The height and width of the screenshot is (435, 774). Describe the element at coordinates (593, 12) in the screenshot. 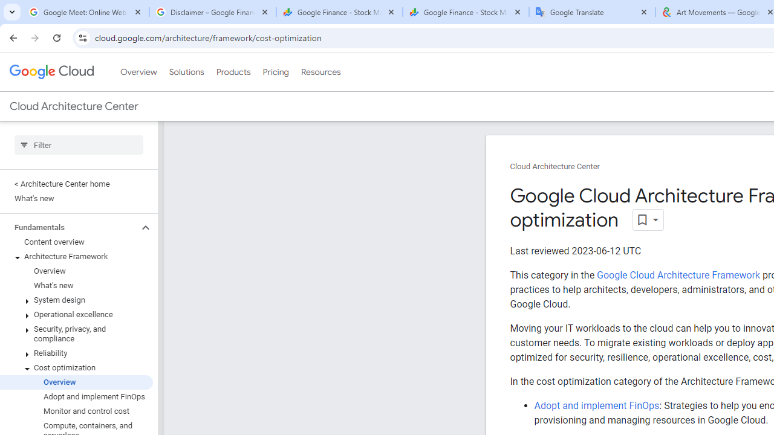

I see `Google Translate` at that location.